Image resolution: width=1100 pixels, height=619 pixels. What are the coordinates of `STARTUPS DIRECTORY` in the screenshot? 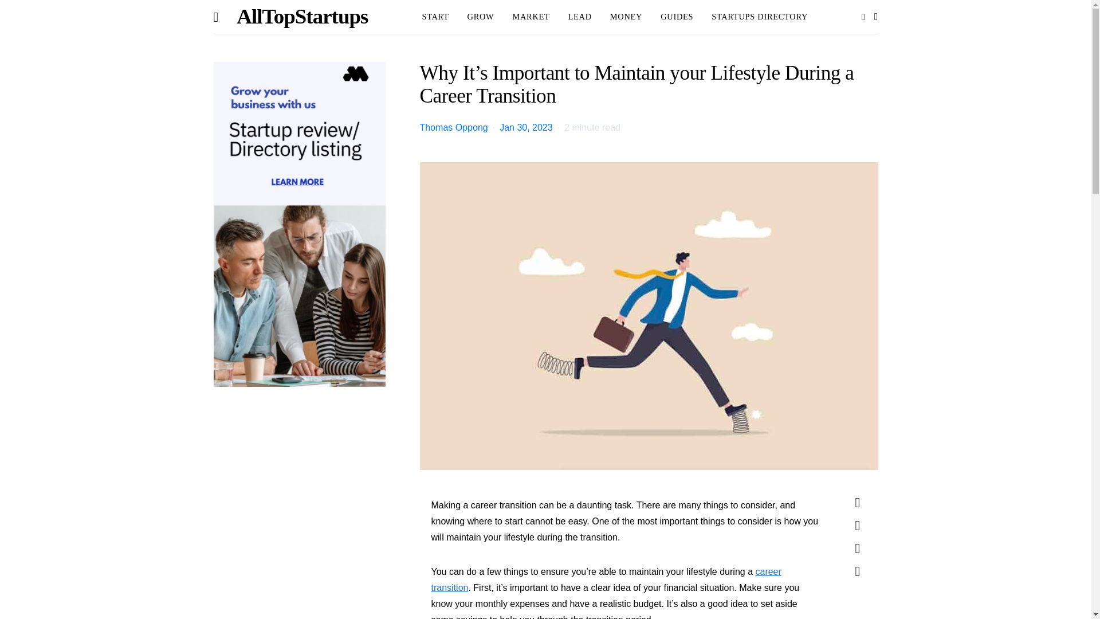 It's located at (760, 17).